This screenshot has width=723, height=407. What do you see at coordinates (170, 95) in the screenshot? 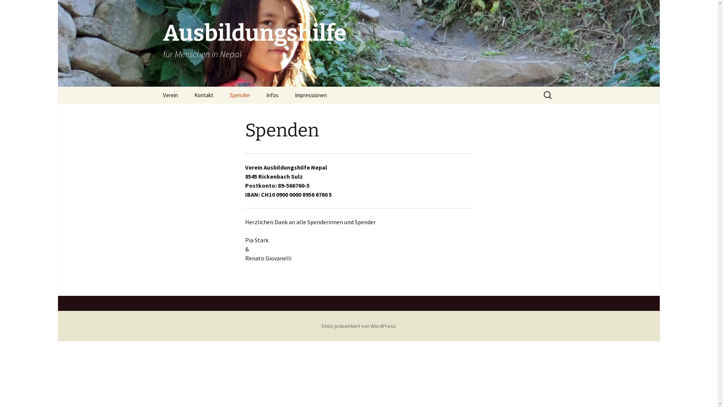
I see `Verein` at bounding box center [170, 95].